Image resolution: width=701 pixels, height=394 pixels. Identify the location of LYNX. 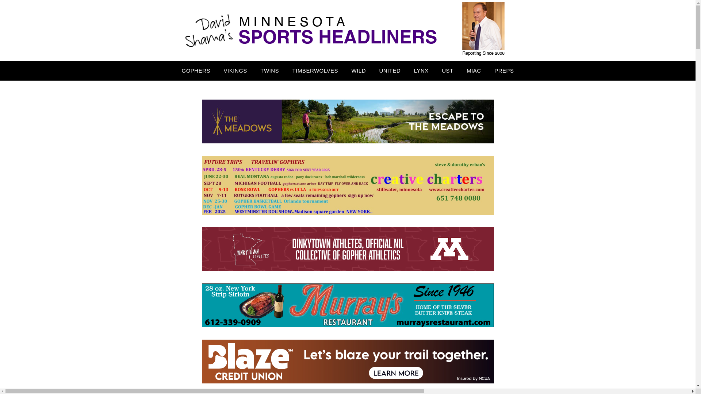
(421, 71).